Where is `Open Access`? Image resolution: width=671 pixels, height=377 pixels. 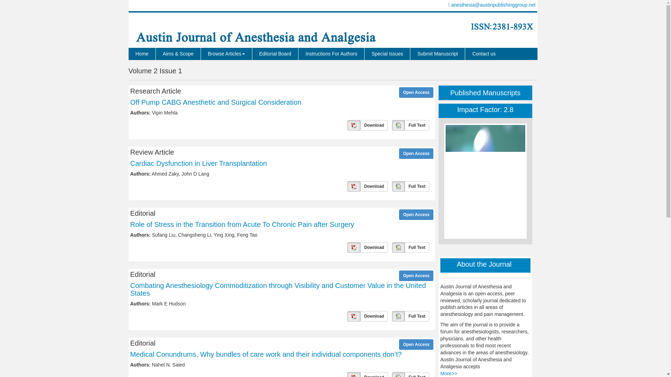
Open Access is located at coordinates (416, 92).